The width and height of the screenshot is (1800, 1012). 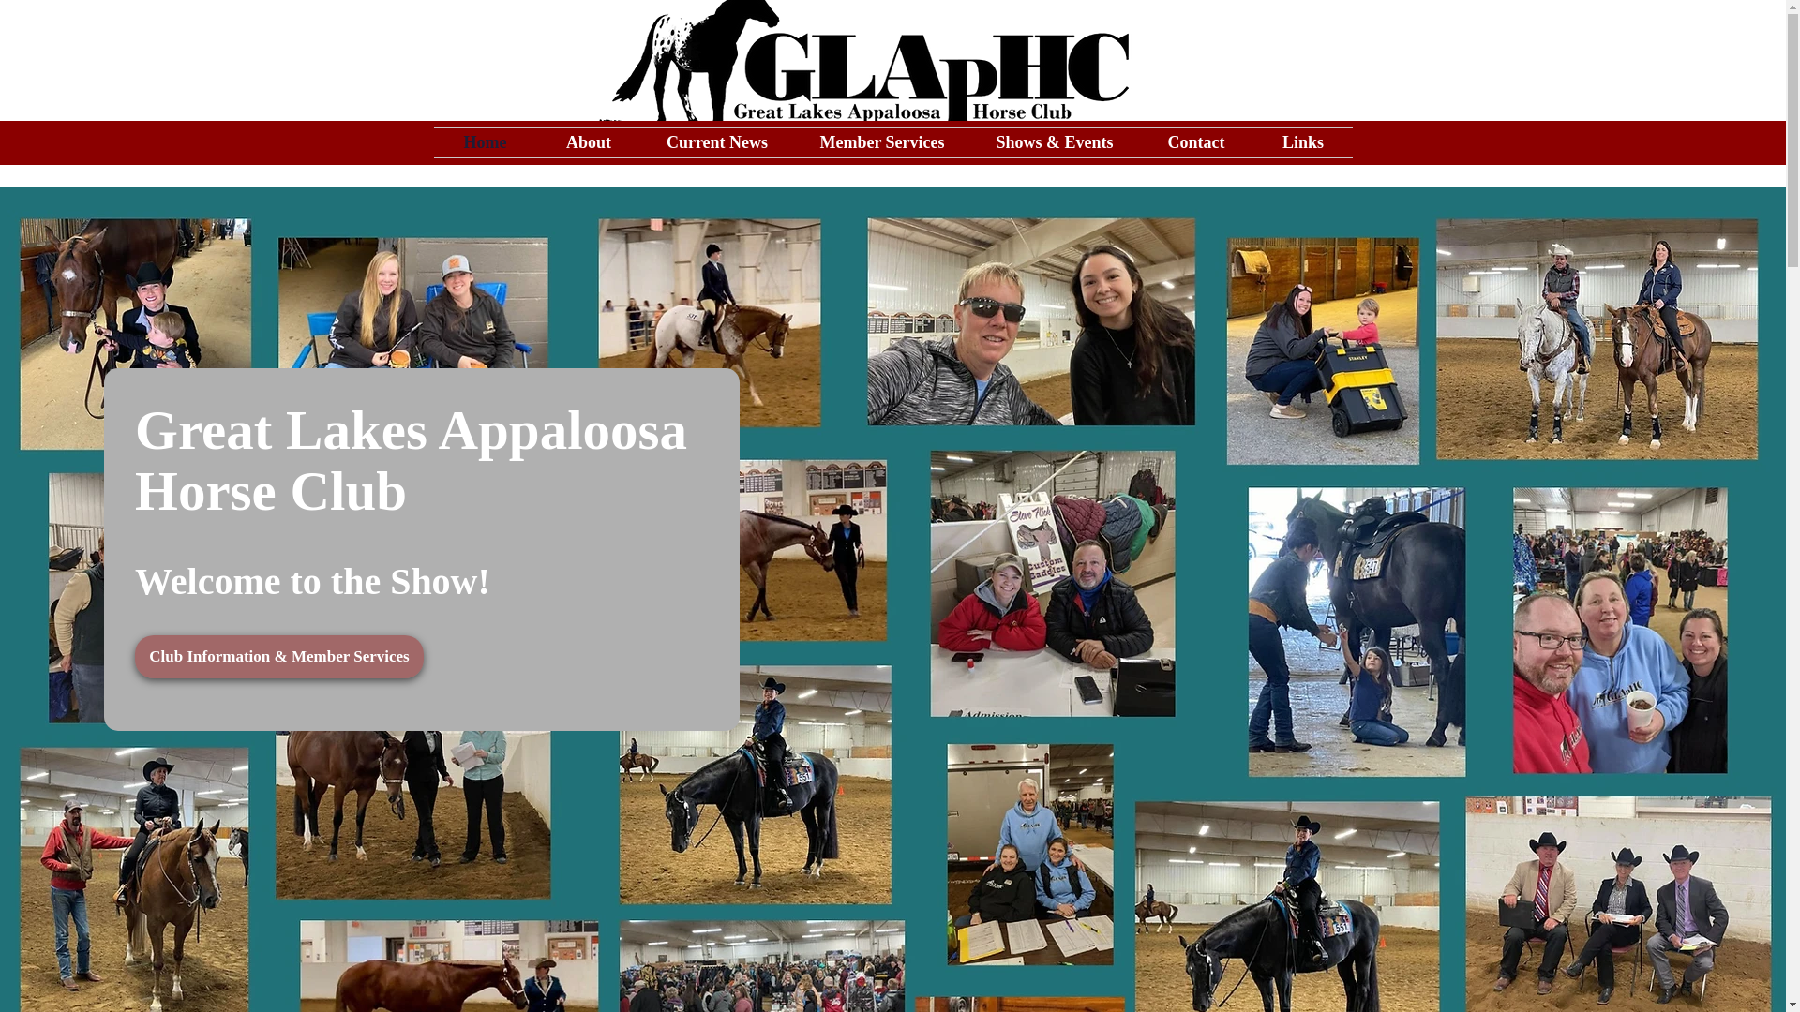 What do you see at coordinates (1194, 142) in the screenshot?
I see `Contact` at bounding box center [1194, 142].